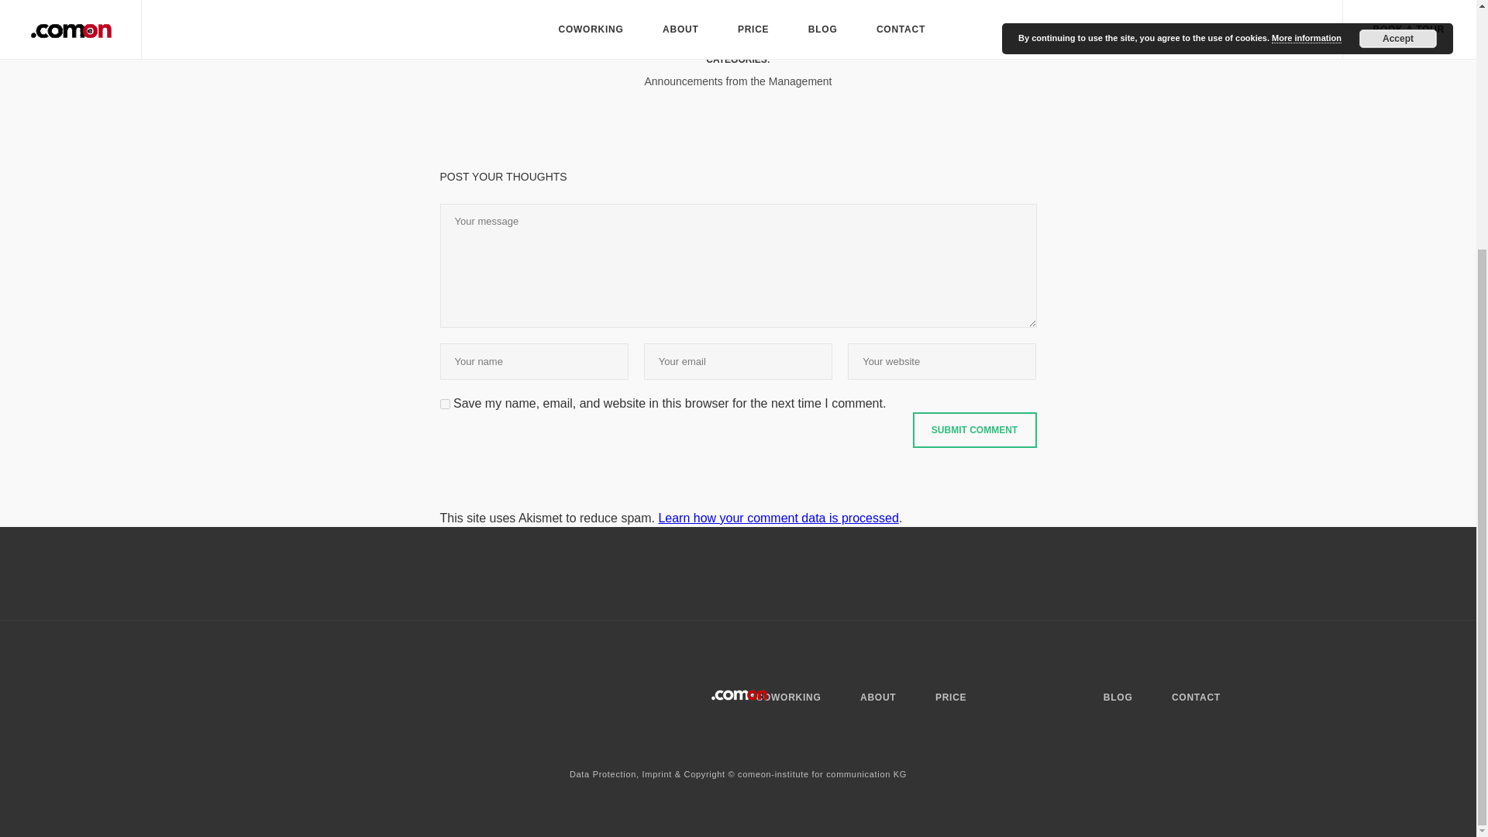  Describe the element at coordinates (1196, 697) in the screenshot. I see `CONTACT` at that location.